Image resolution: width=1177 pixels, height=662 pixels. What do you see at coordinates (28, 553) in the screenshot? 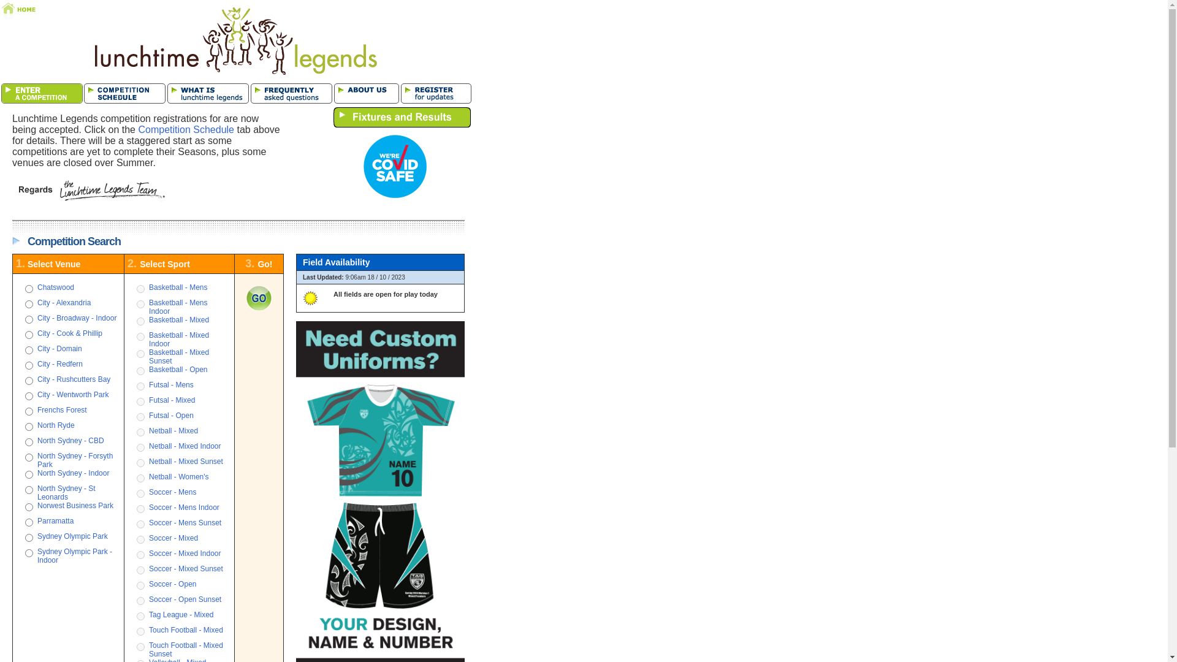
I see `62929` at bounding box center [28, 553].